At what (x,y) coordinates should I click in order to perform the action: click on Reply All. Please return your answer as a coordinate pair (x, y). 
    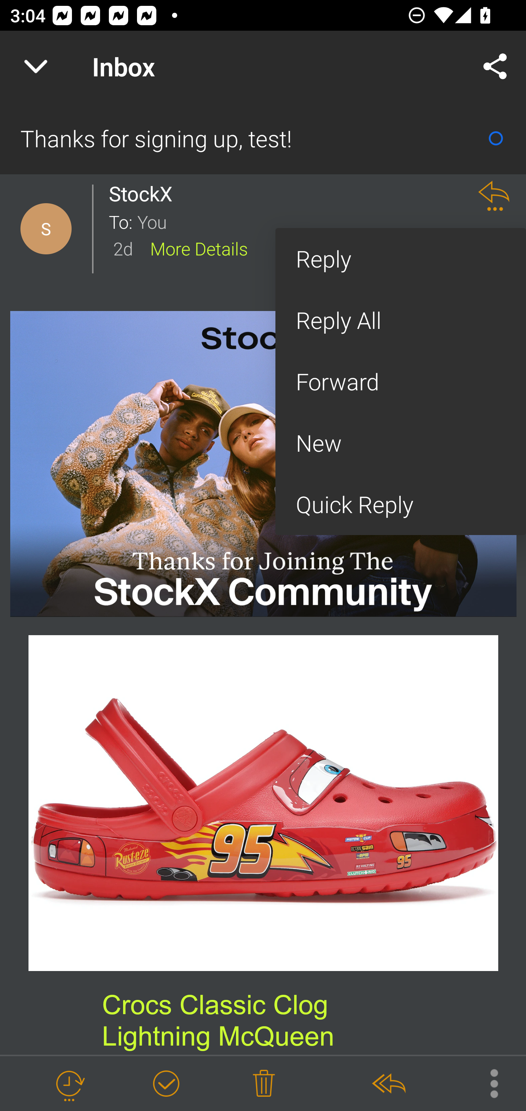
    Looking at the image, I should click on (401, 320).